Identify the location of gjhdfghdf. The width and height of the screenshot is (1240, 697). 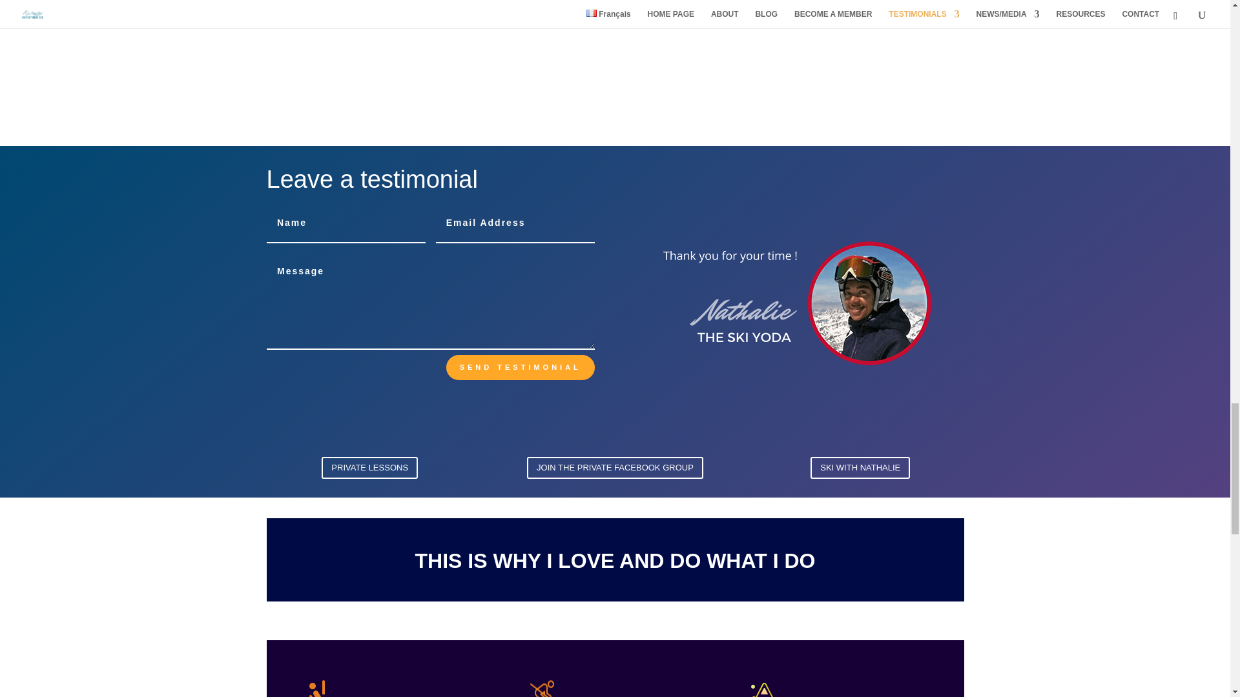
(799, 302).